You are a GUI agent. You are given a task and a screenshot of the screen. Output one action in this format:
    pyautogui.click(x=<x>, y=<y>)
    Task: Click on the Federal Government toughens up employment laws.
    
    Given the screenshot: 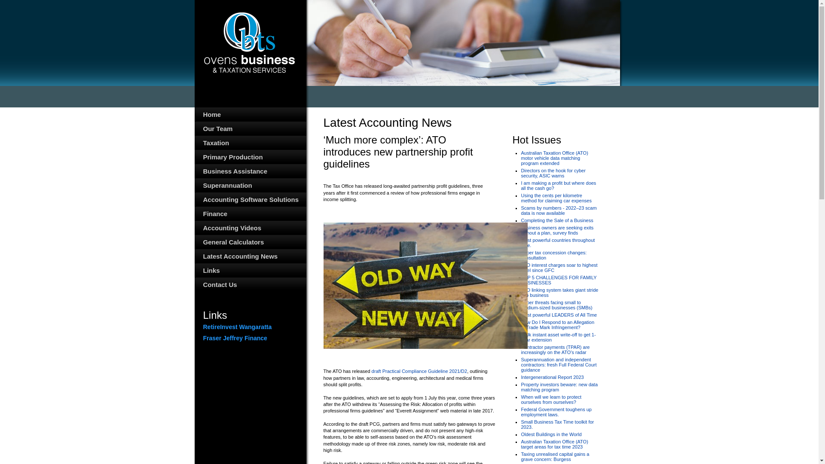 What is the action you would take?
    pyautogui.click(x=556, y=412)
    